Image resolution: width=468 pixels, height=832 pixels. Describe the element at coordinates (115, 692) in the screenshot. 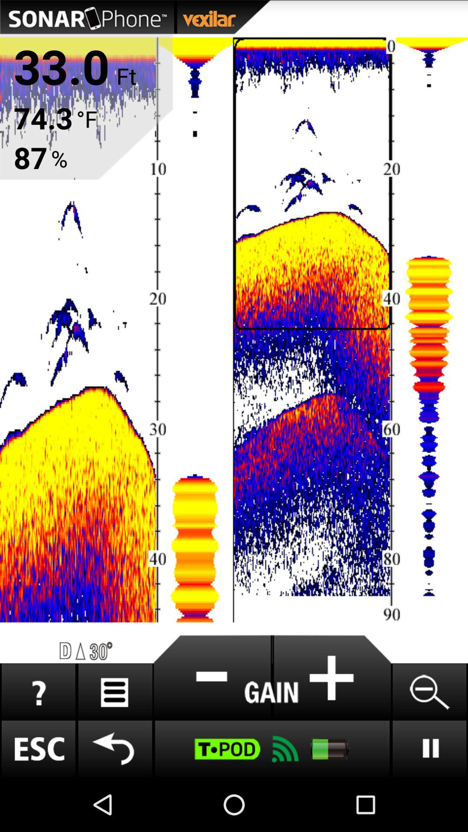

I see `shows the menu option` at that location.